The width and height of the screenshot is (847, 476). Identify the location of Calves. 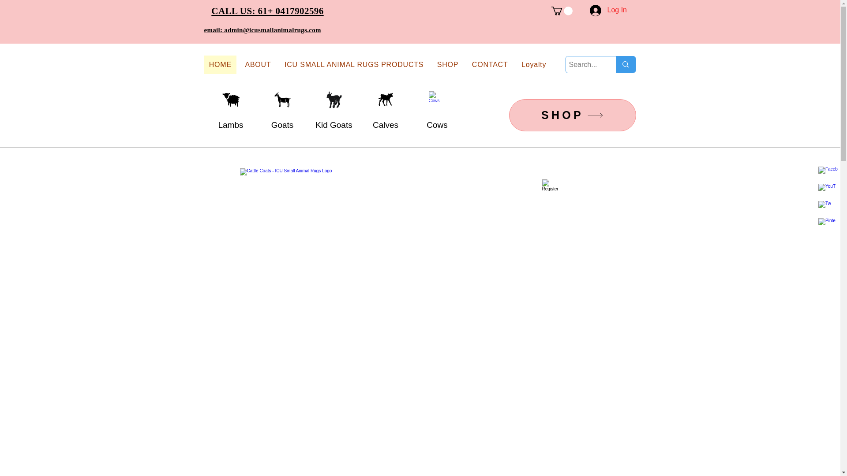
(385, 125).